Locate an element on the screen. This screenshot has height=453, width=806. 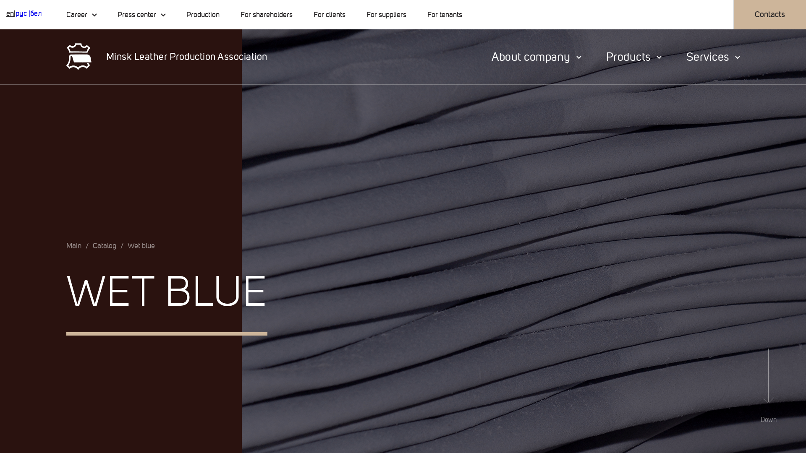
Catalog is located at coordinates (105, 246).